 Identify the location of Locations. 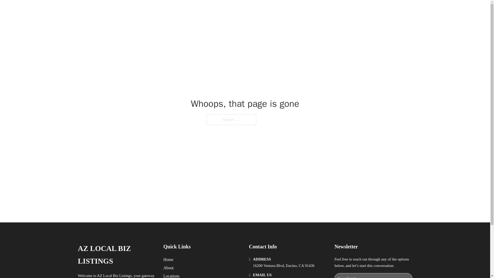
(171, 275).